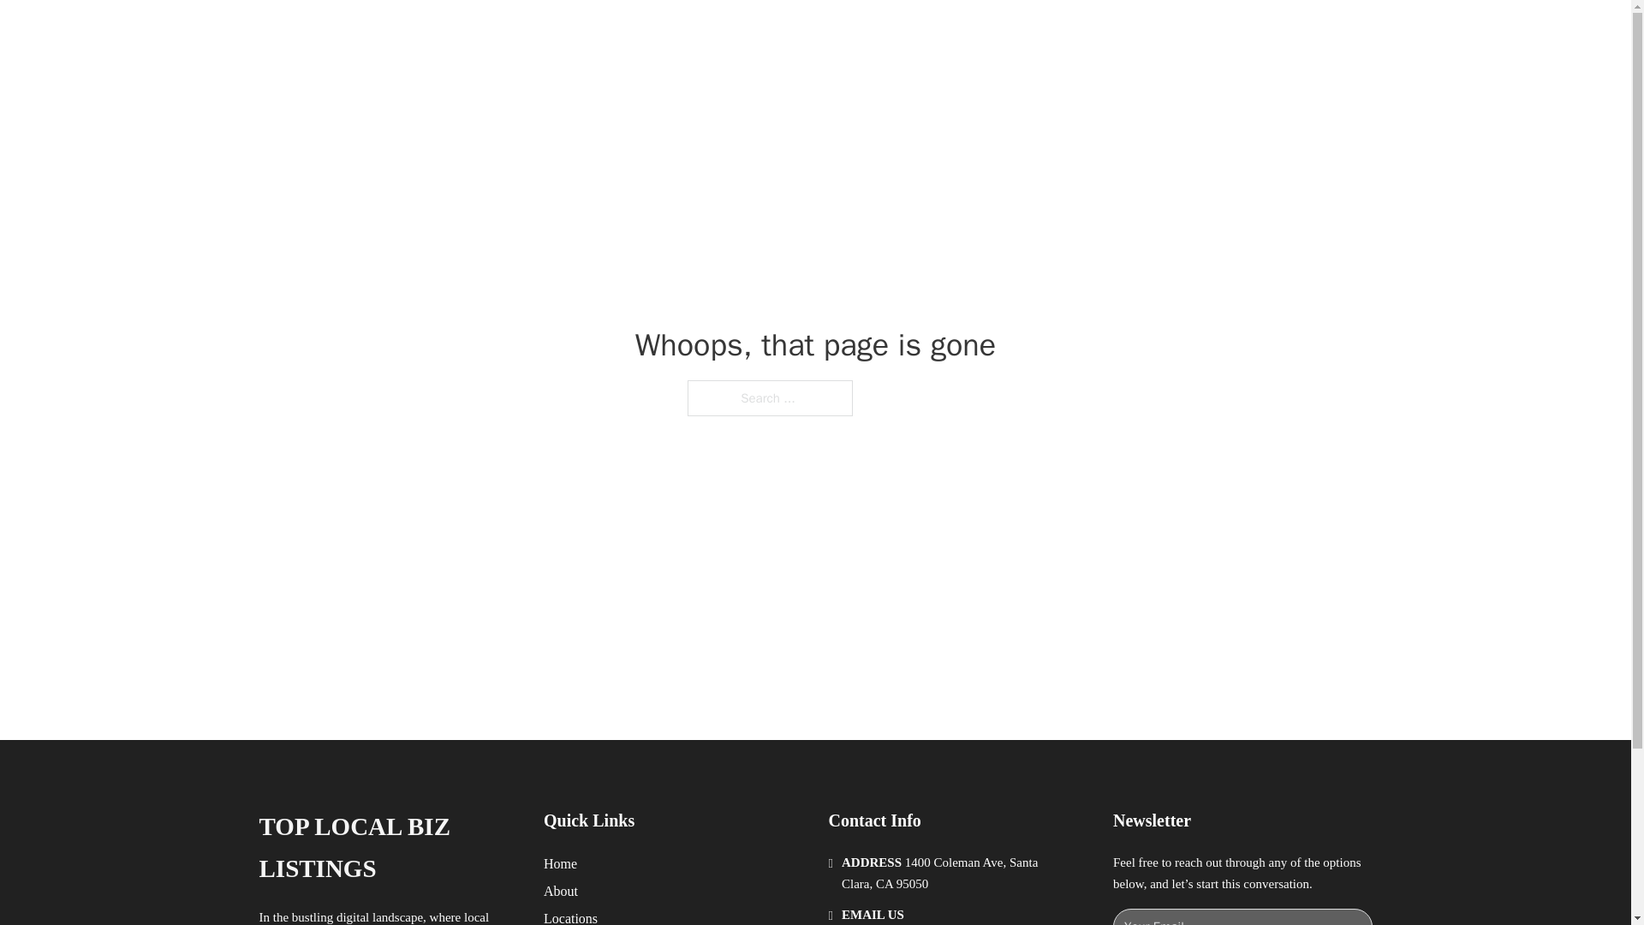 The width and height of the screenshot is (1644, 925). I want to click on TOP LOCAL BIZ LISTINGS, so click(387, 848).